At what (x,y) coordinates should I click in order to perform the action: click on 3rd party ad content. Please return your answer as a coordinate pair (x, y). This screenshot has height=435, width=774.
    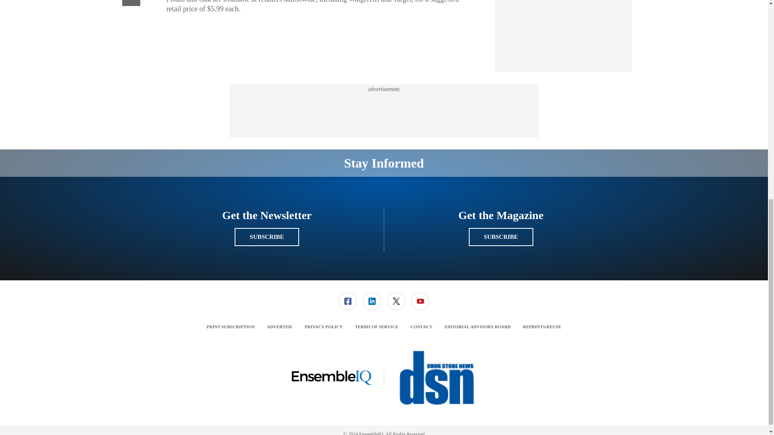
    Looking at the image, I should click on (383, 111).